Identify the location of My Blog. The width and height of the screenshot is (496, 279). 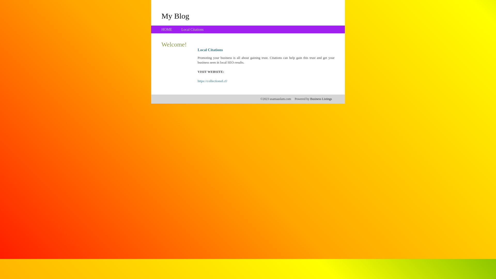
(175, 16).